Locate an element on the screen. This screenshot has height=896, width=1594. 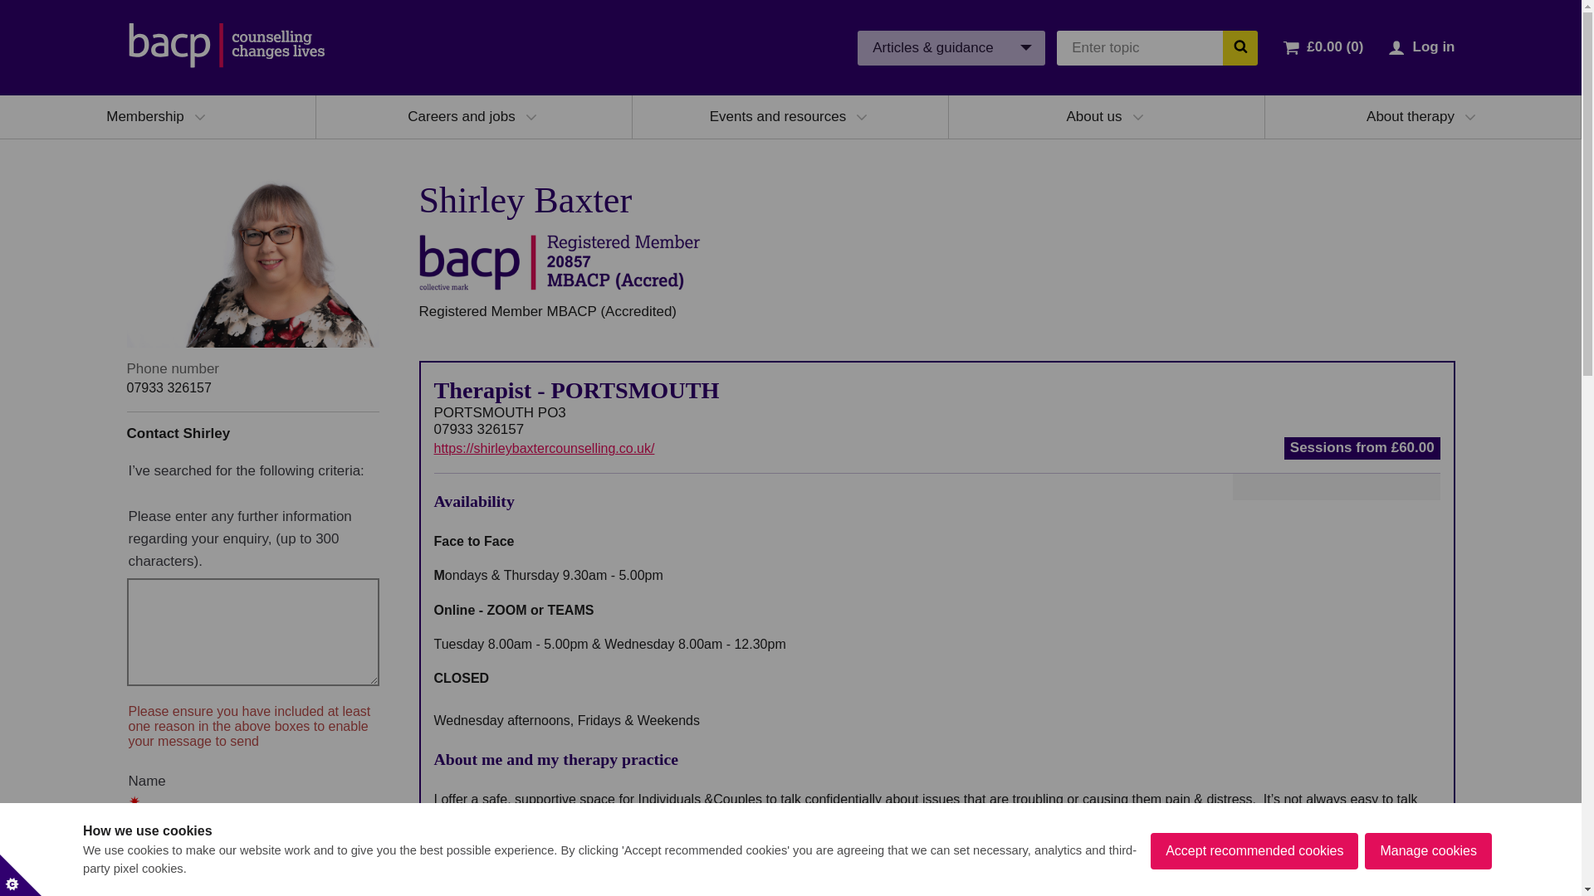
Membership is located at coordinates (145, 116).